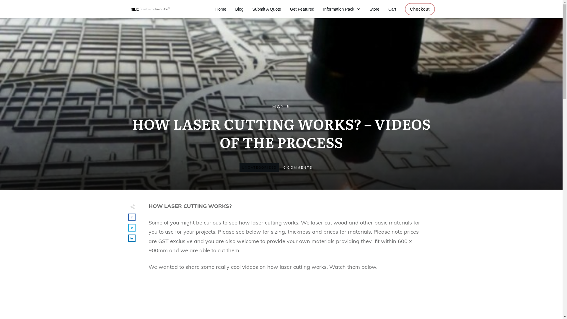  What do you see at coordinates (267, 9) in the screenshot?
I see `Submit A Quote` at bounding box center [267, 9].